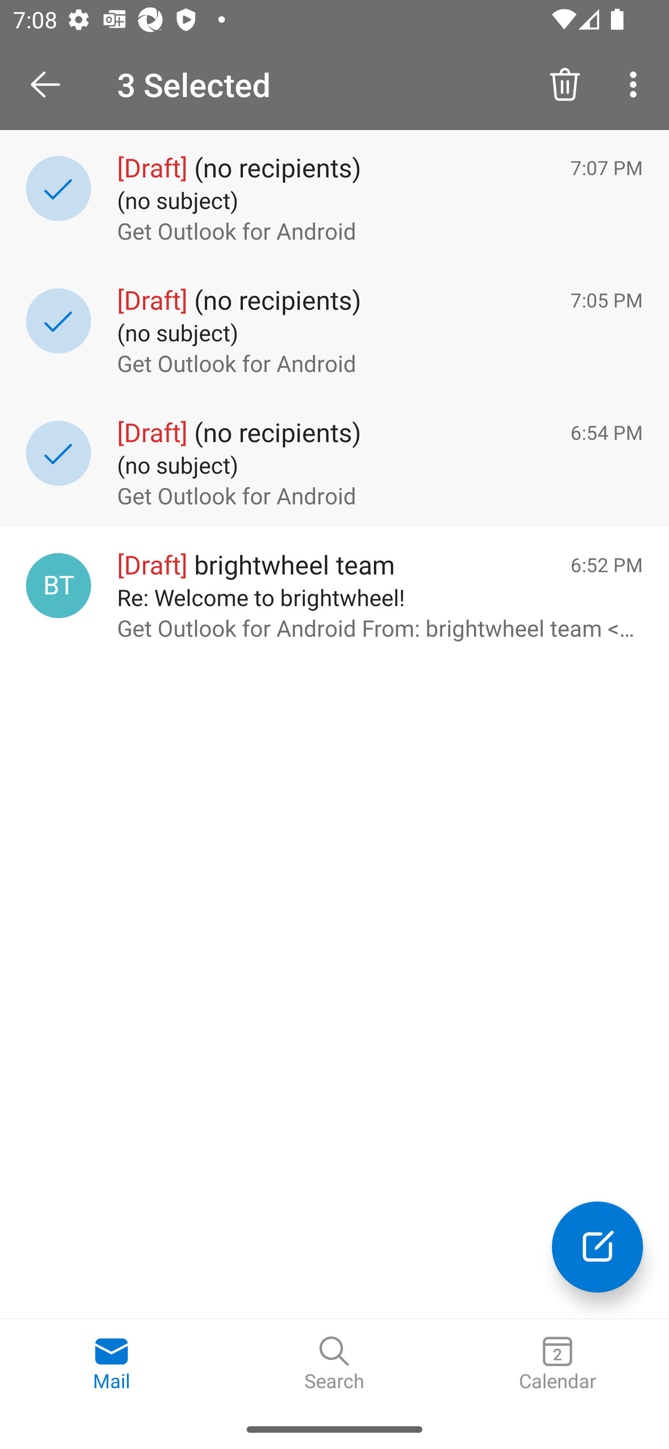 The height and width of the screenshot is (1449, 669). I want to click on Compose, so click(597, 1247).